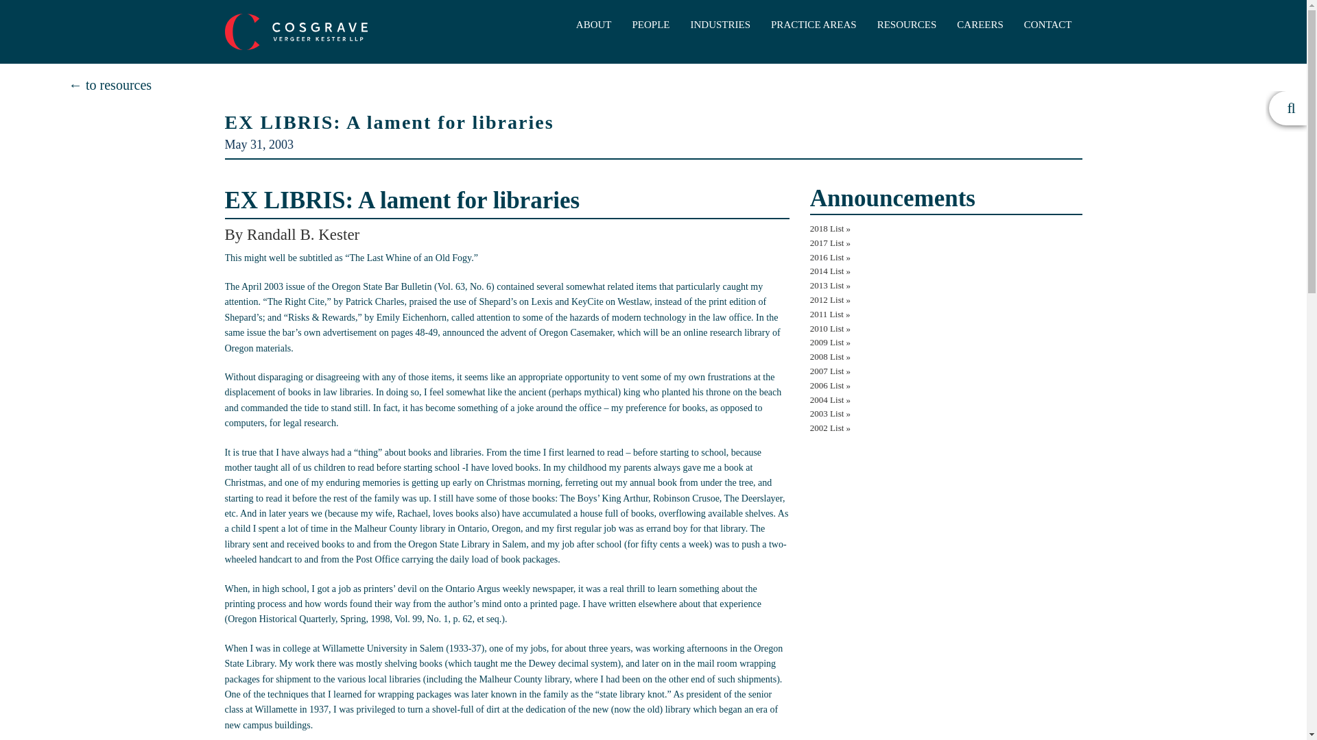  What do you see at coordinates (650, 24) in the screenshot?
I see `PEOPLE` at bounding box center [650, 24].